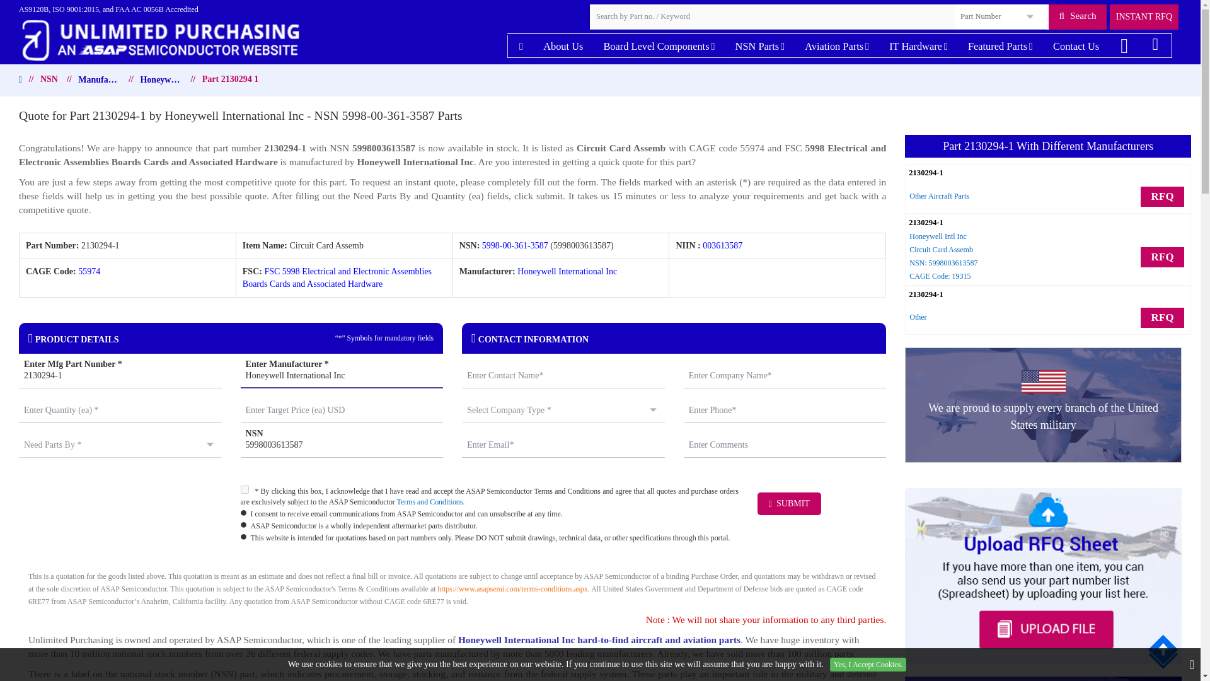 This screenshot has height=681, width=1210. I want to click on NSN Parts, so click(760, 46).